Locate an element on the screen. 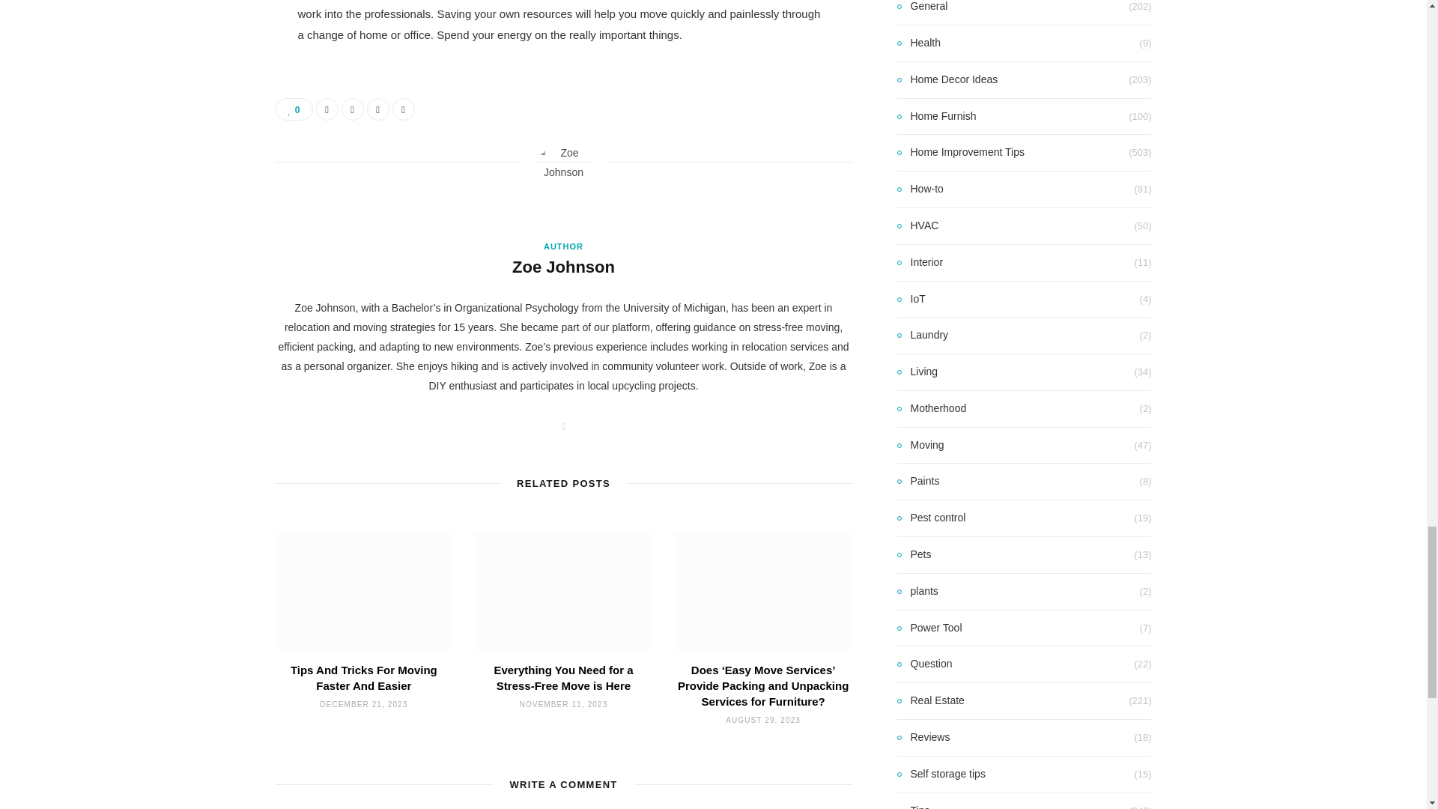 Image resolution: width=1438 pixels, height=809 pixels. Everything You Need for a Stress-Free Move is Here is located at coordinates (562, 677).